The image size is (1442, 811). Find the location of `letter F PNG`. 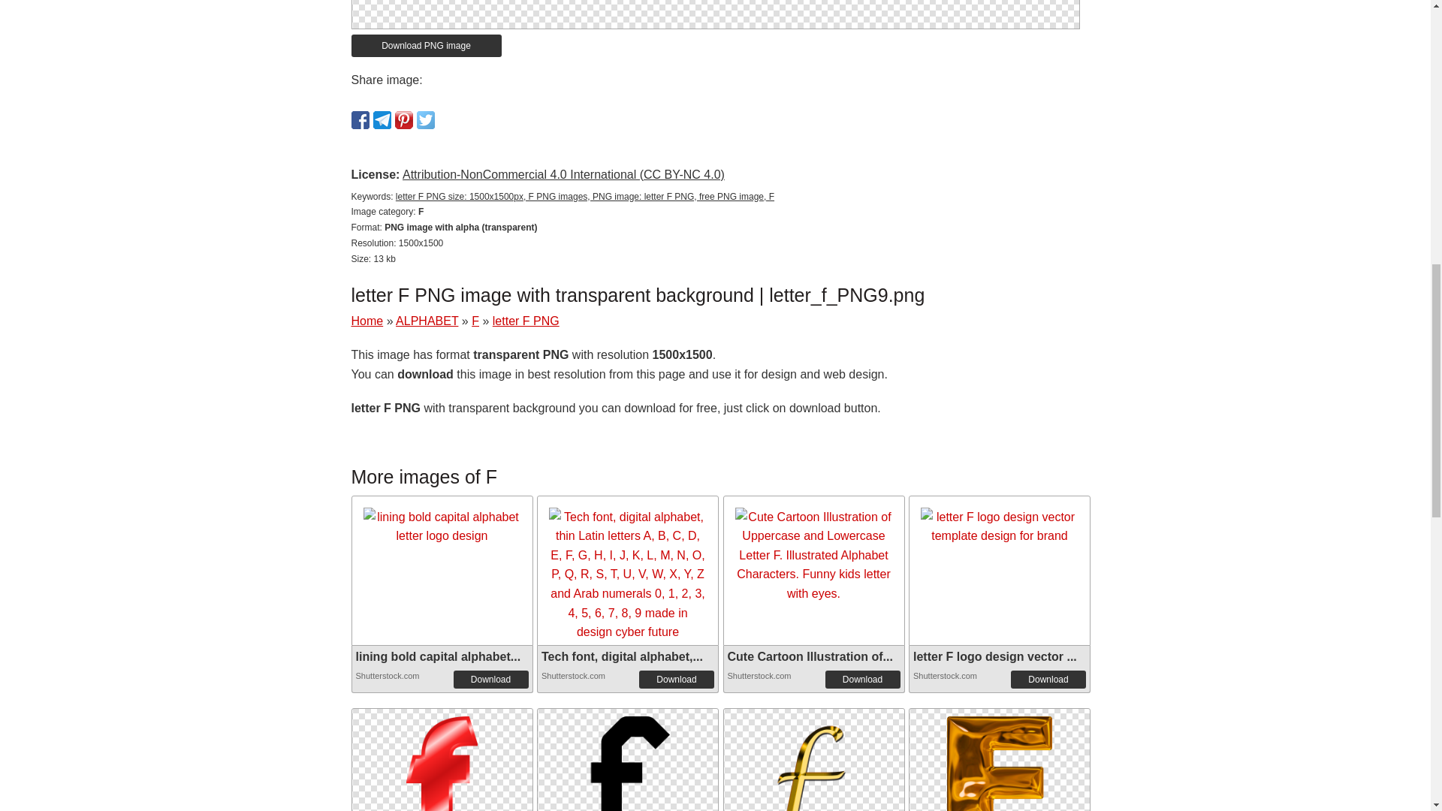

letter F PNG is located at coordinates (442, 779).